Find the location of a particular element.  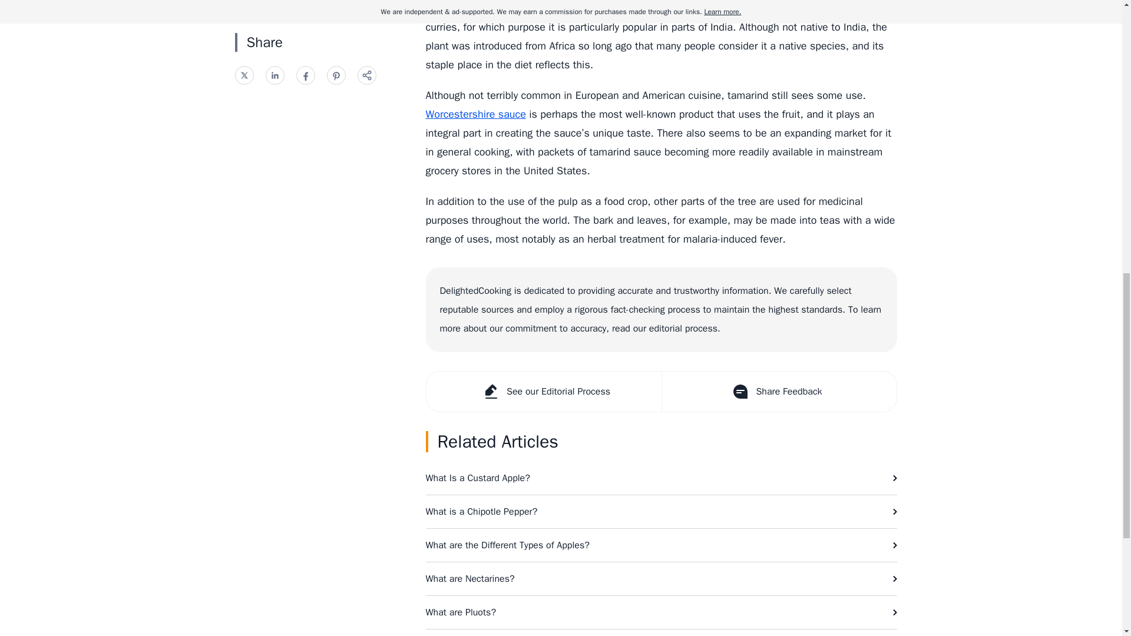

Worcestershire sauce is located at coordinates (475, 114).